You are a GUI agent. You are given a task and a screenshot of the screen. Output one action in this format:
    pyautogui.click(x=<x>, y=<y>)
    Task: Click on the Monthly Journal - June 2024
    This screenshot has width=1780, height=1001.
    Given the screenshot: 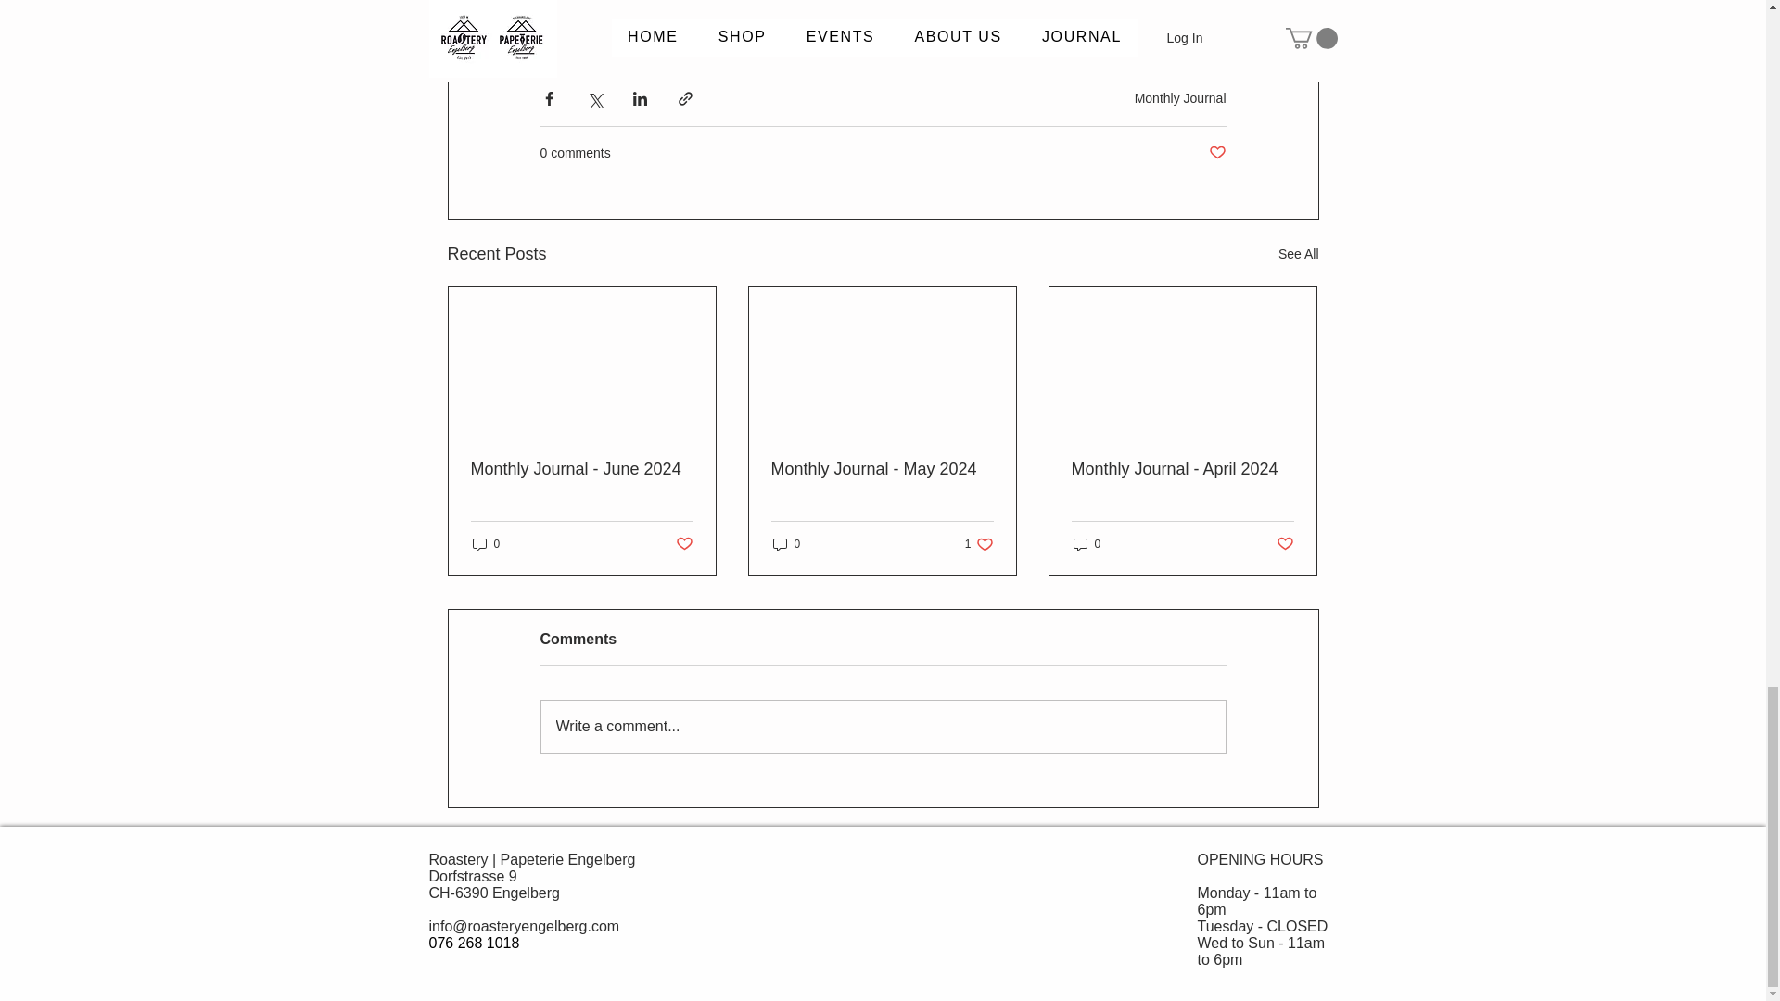 What is the action you would take?
    pyautogui.click(x=979, y=544)
    